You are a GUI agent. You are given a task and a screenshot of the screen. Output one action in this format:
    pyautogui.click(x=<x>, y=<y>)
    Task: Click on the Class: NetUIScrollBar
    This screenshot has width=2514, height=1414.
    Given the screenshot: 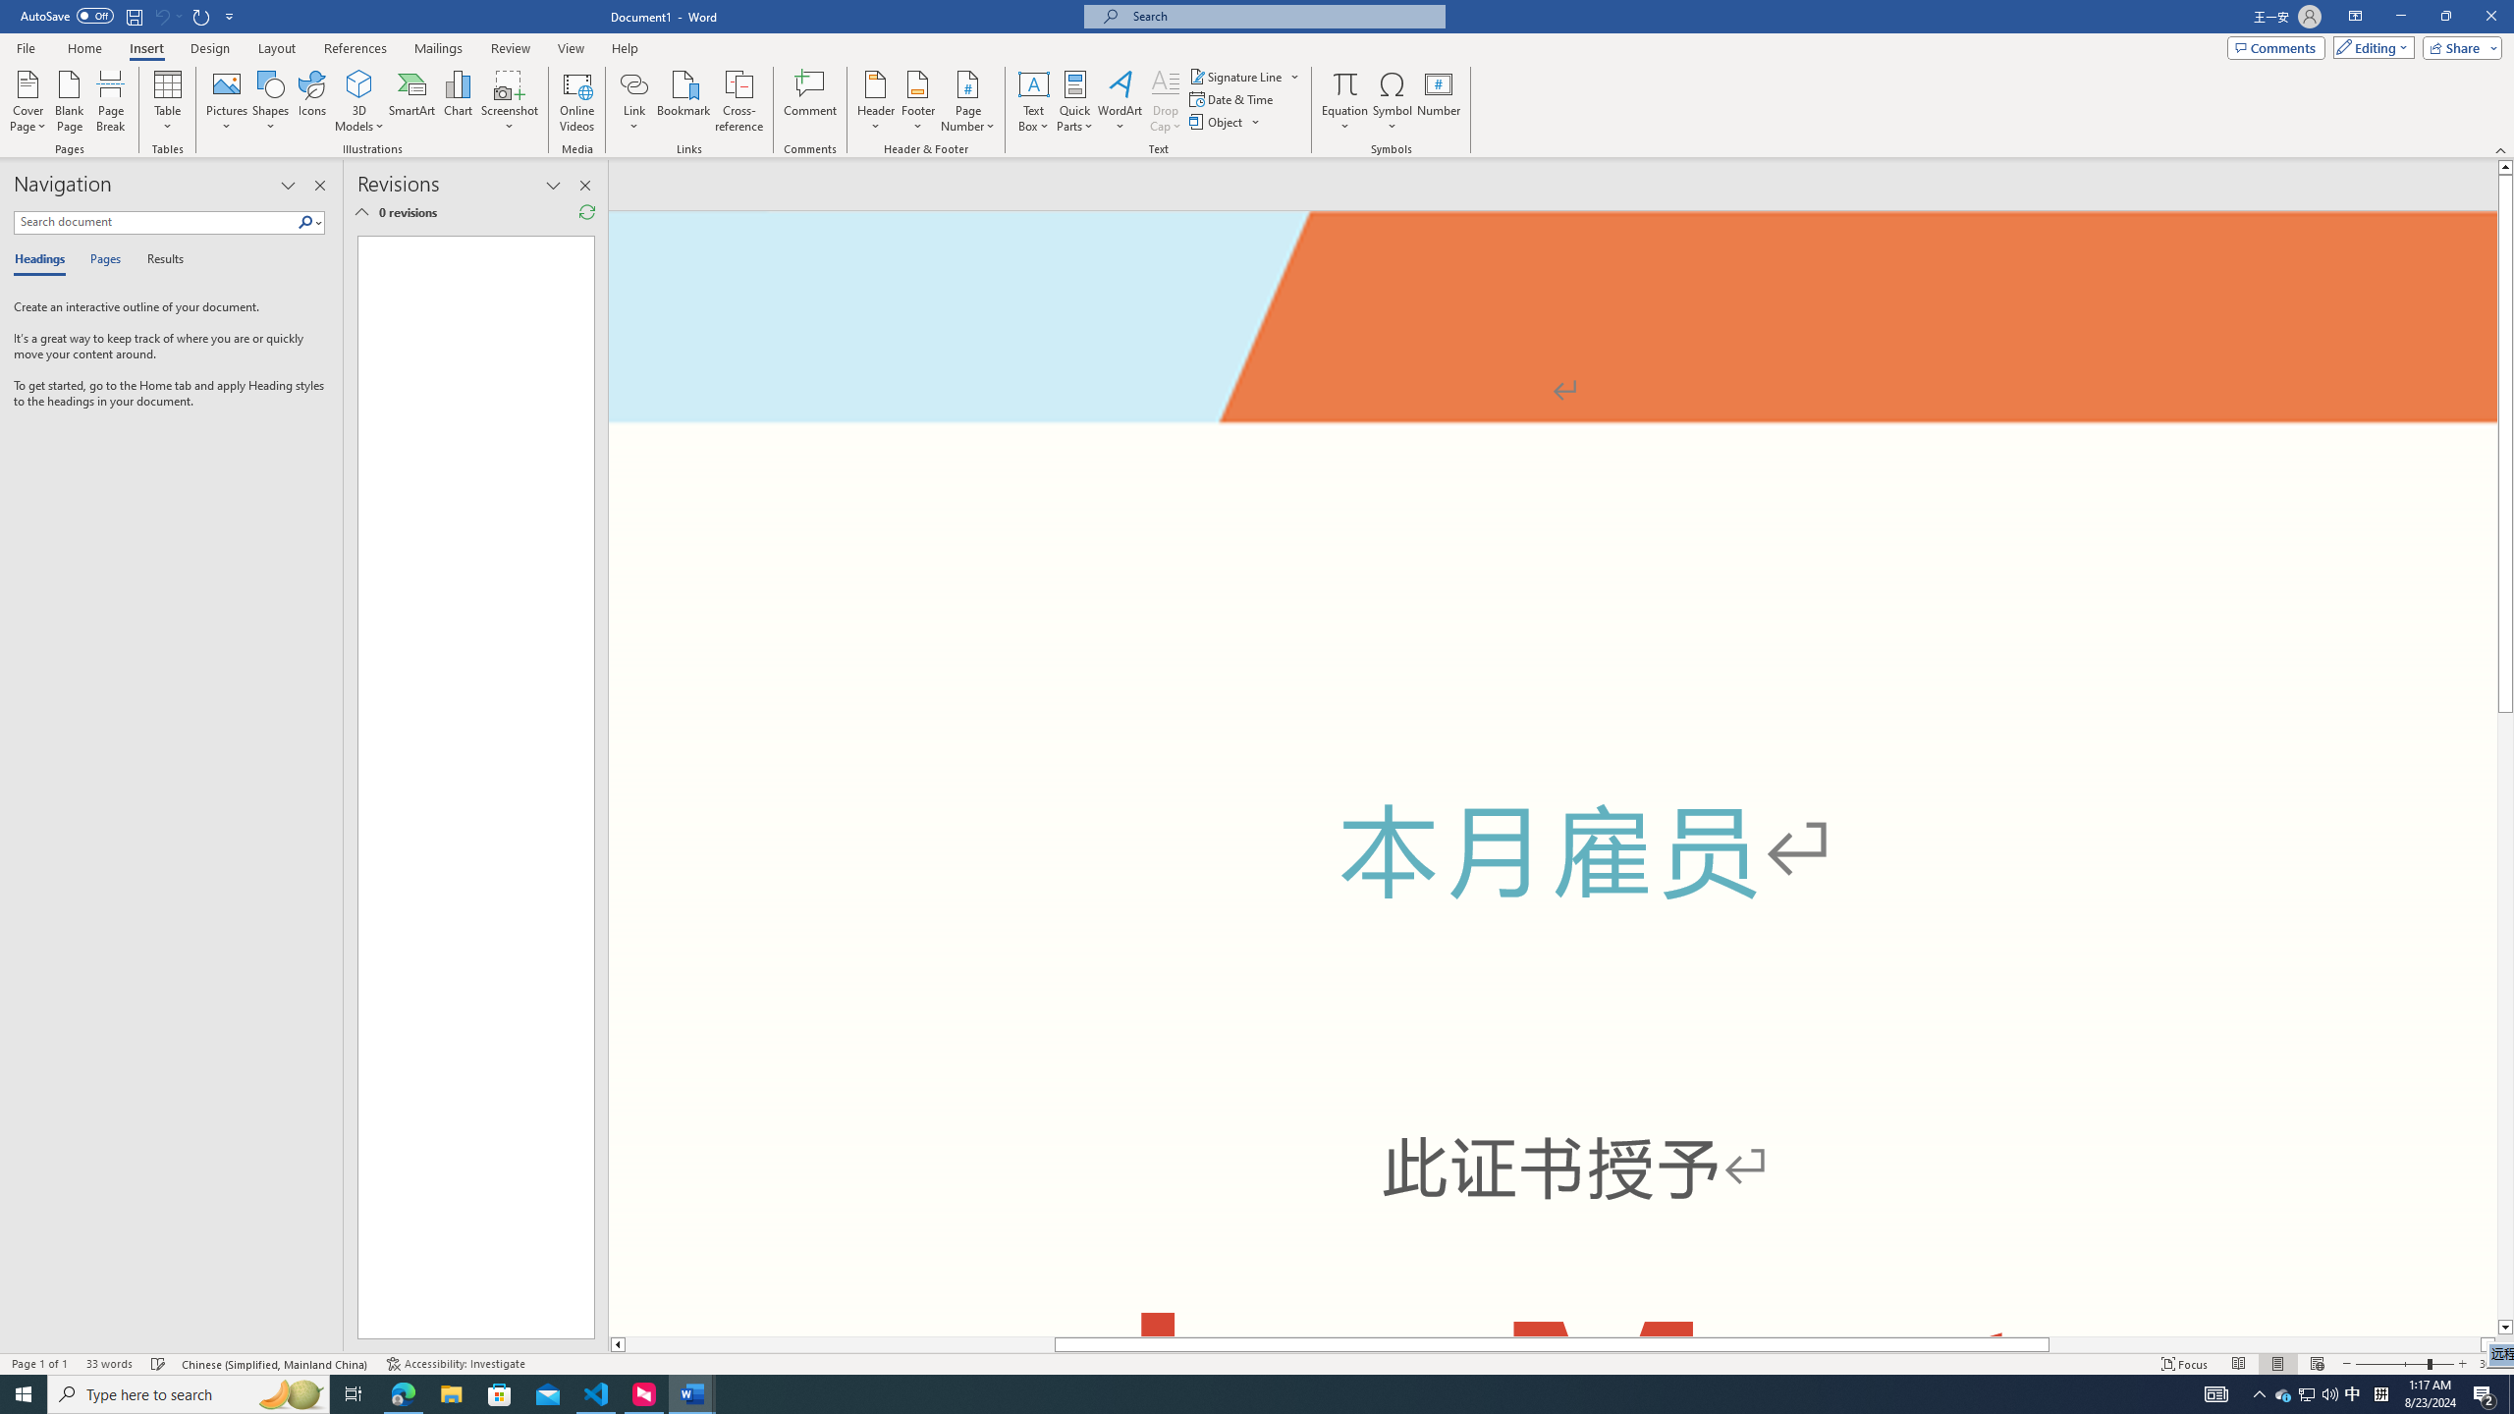 What is the action you would take?
    pyautogui.click(x=1552, y=1344)
    